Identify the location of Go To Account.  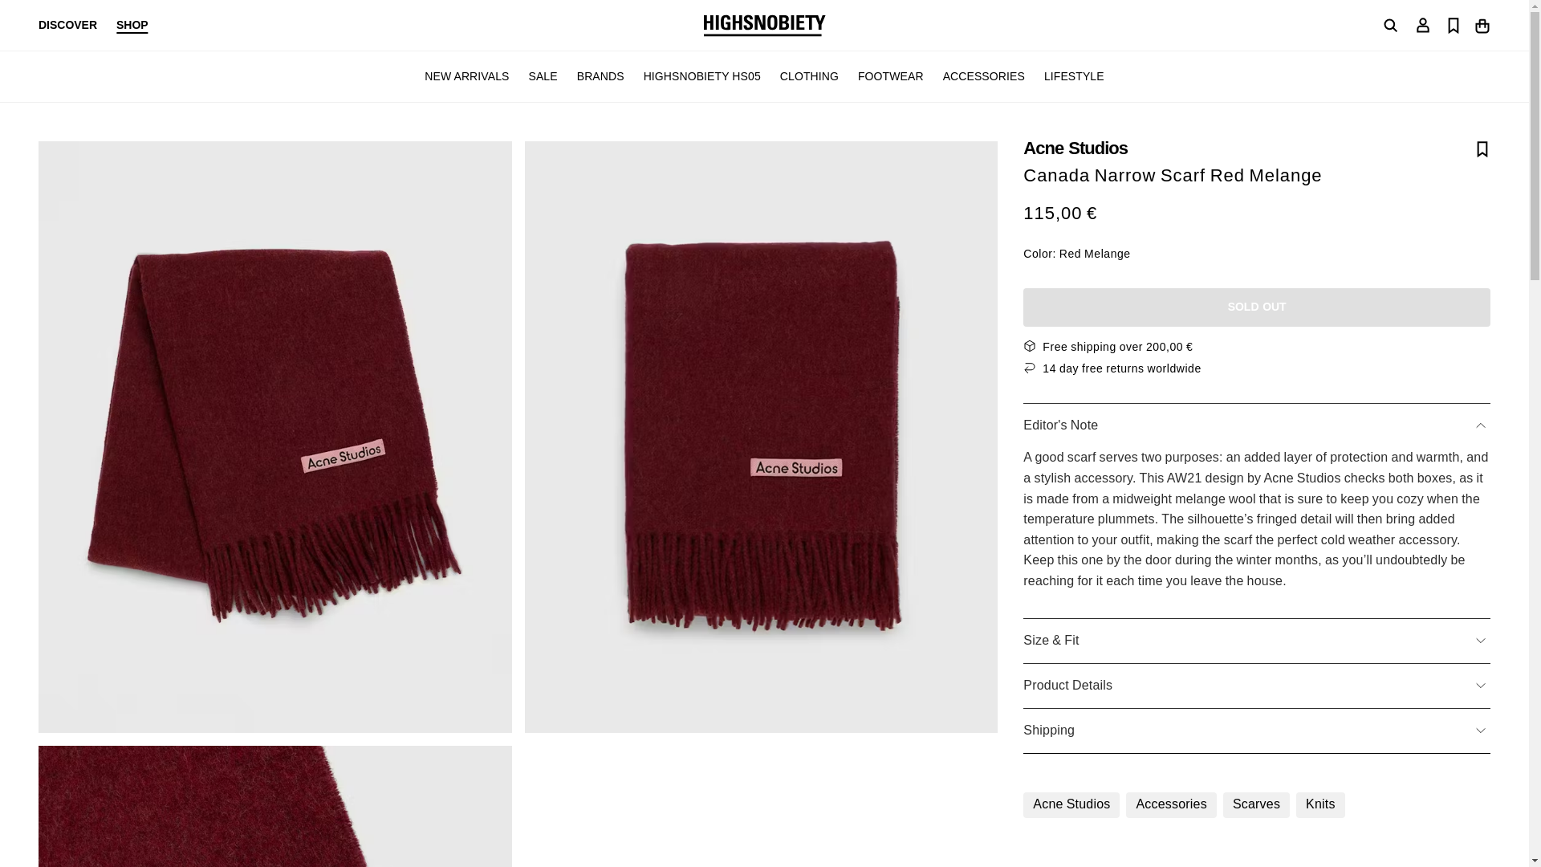
(1422, 24).